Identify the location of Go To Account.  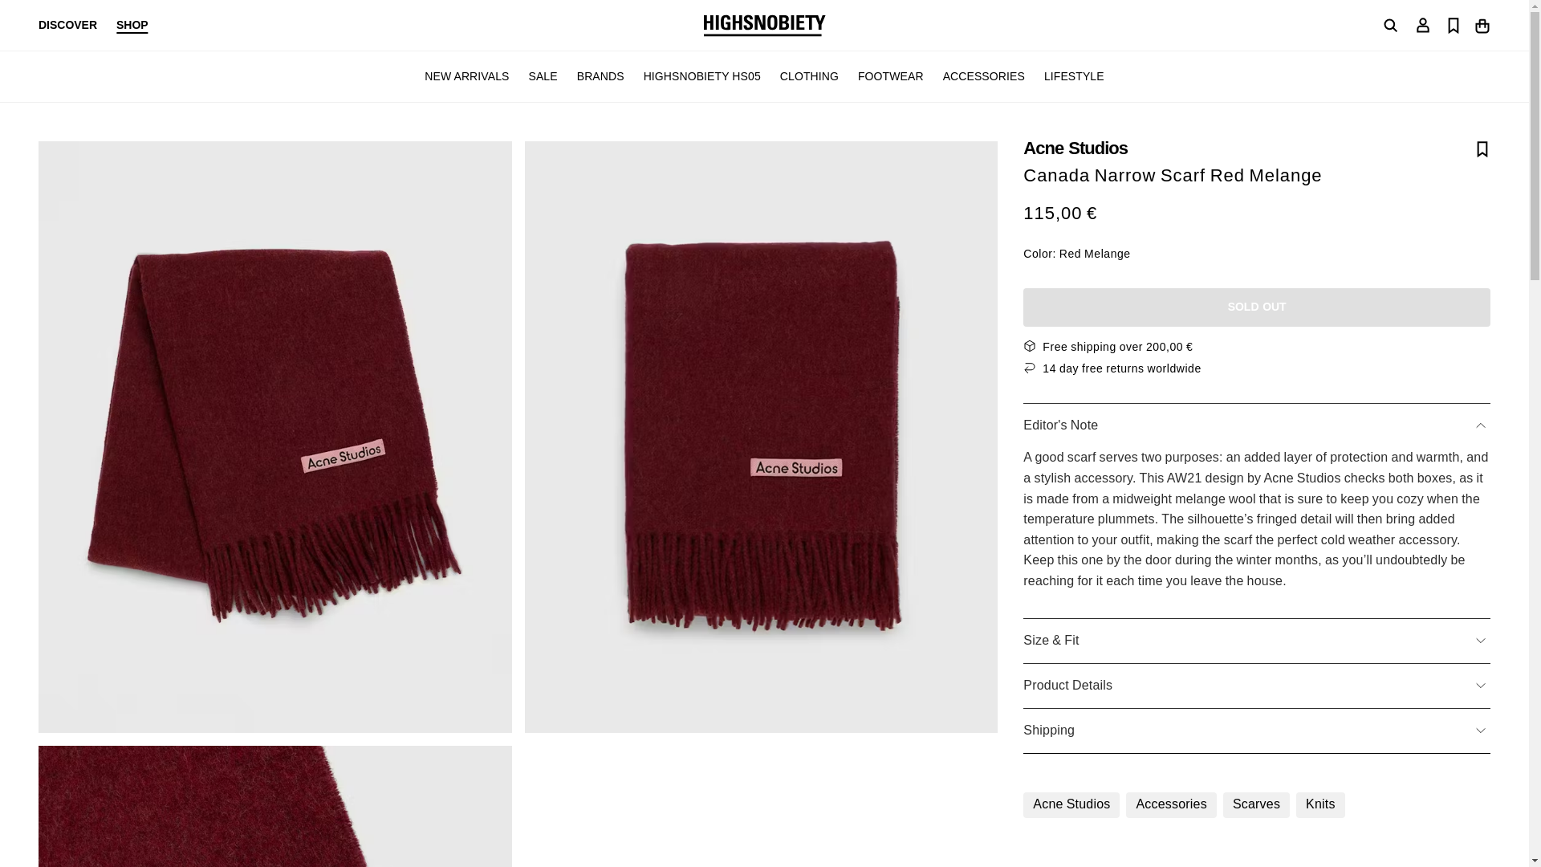
(1422, 24).